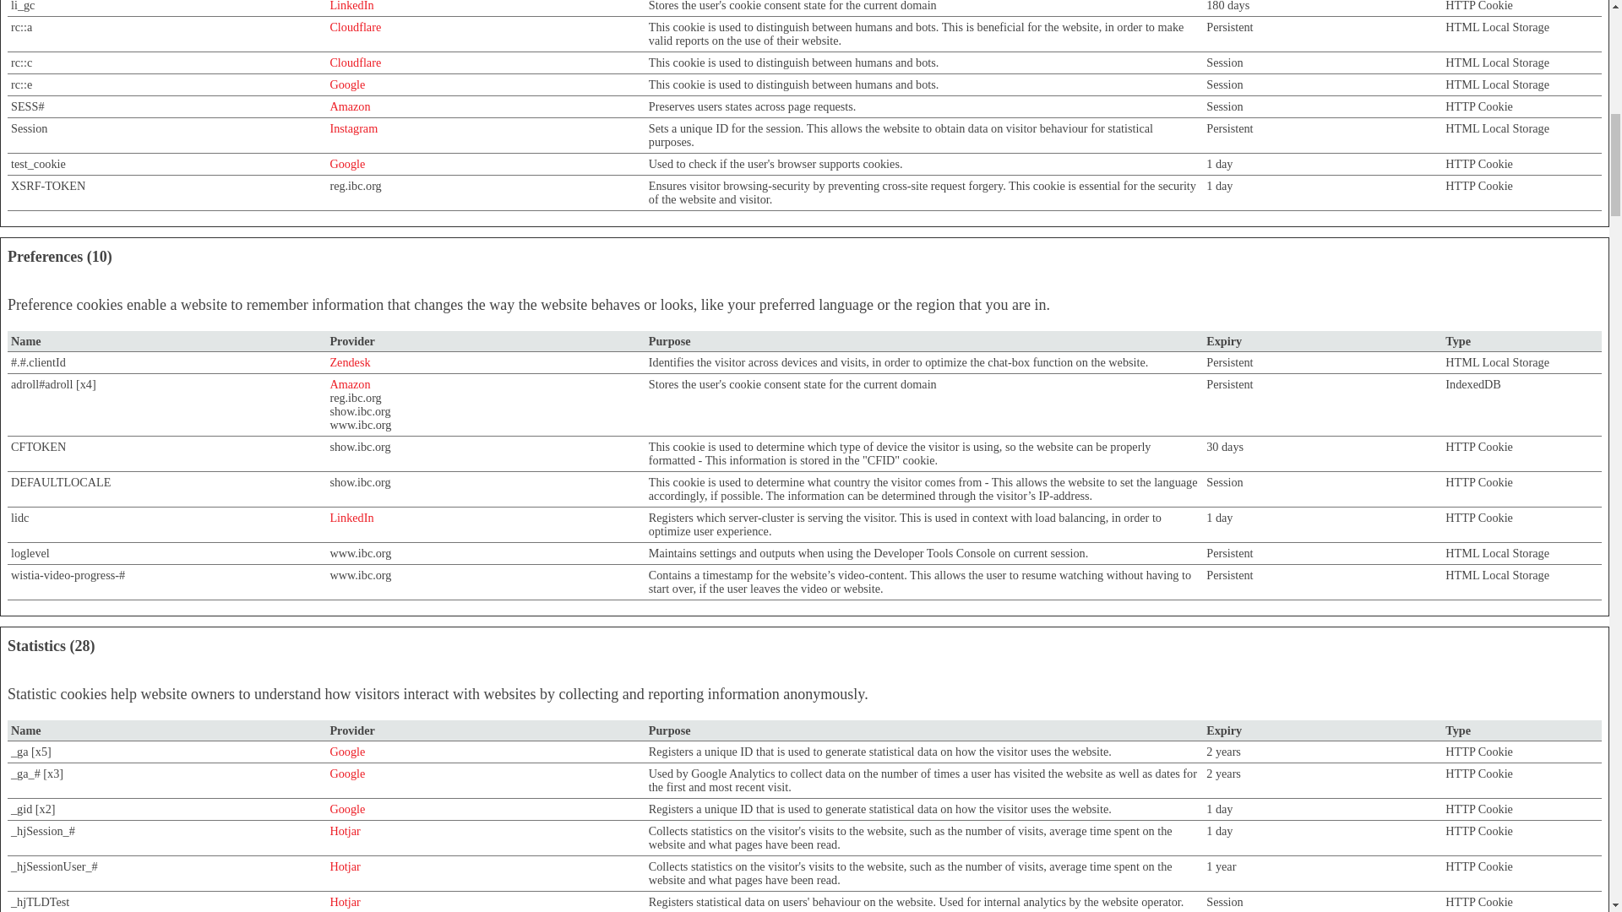 This screenshot has width=1622, height=912. What do you see at coordinates (351, 6) in the screenshot?
I see `LinkedIn` at bounding box center [351, 6].